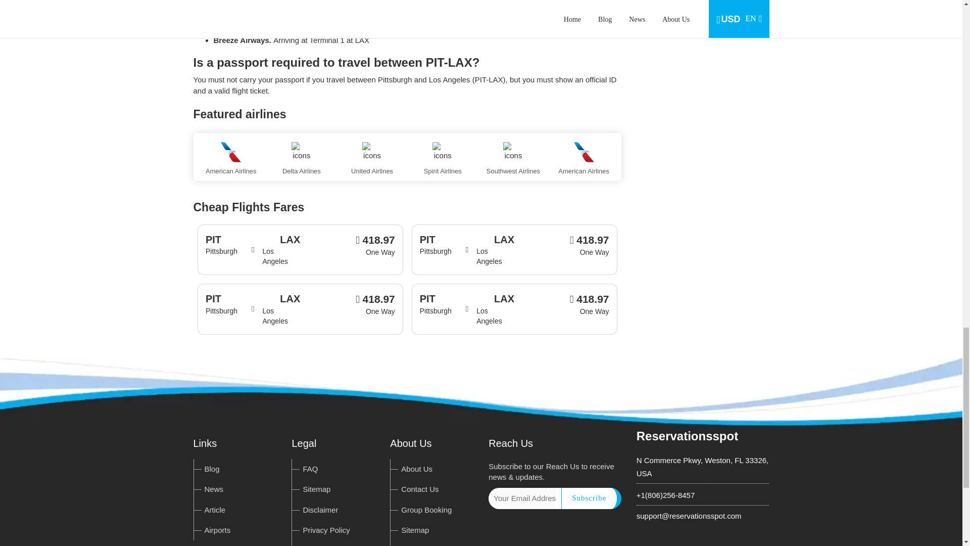 This screenshot has width=970, height=546. What do you see at coordinates (214, 510) in the screenshot?
I see `Article` at bounding box center [214, 510].